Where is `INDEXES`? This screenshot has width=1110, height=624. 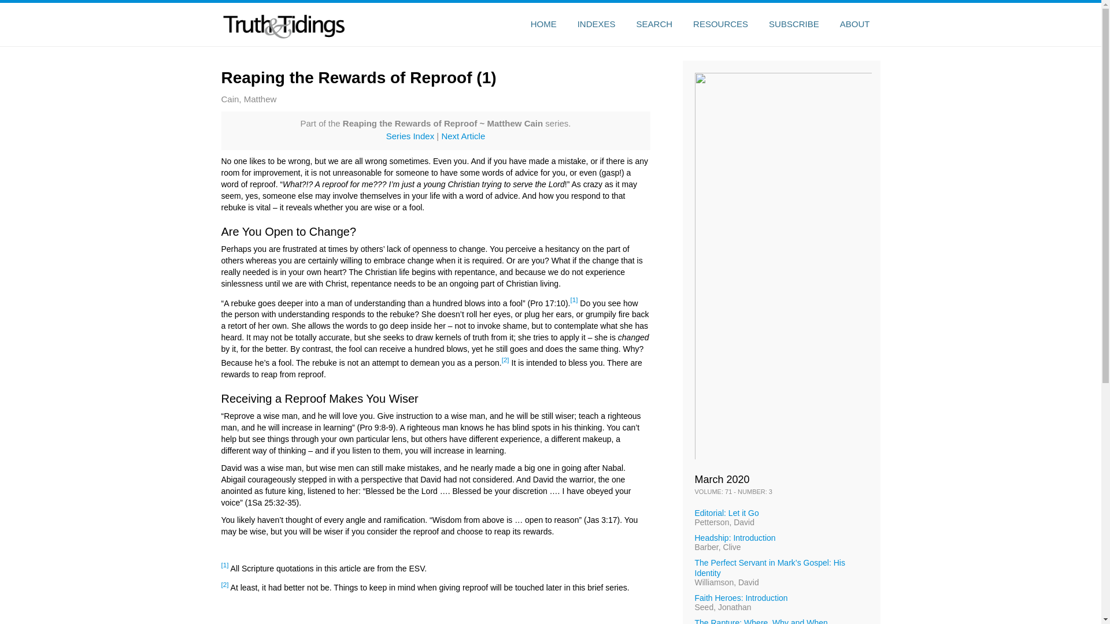 INDEXES is located at coordinates (597, 24).